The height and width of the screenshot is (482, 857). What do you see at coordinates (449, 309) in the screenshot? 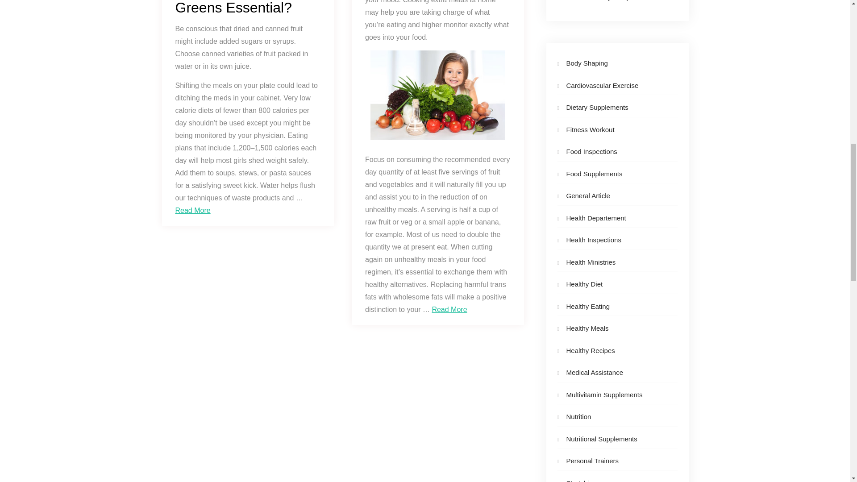
I see `Read More` at bounding box center [449, 309].